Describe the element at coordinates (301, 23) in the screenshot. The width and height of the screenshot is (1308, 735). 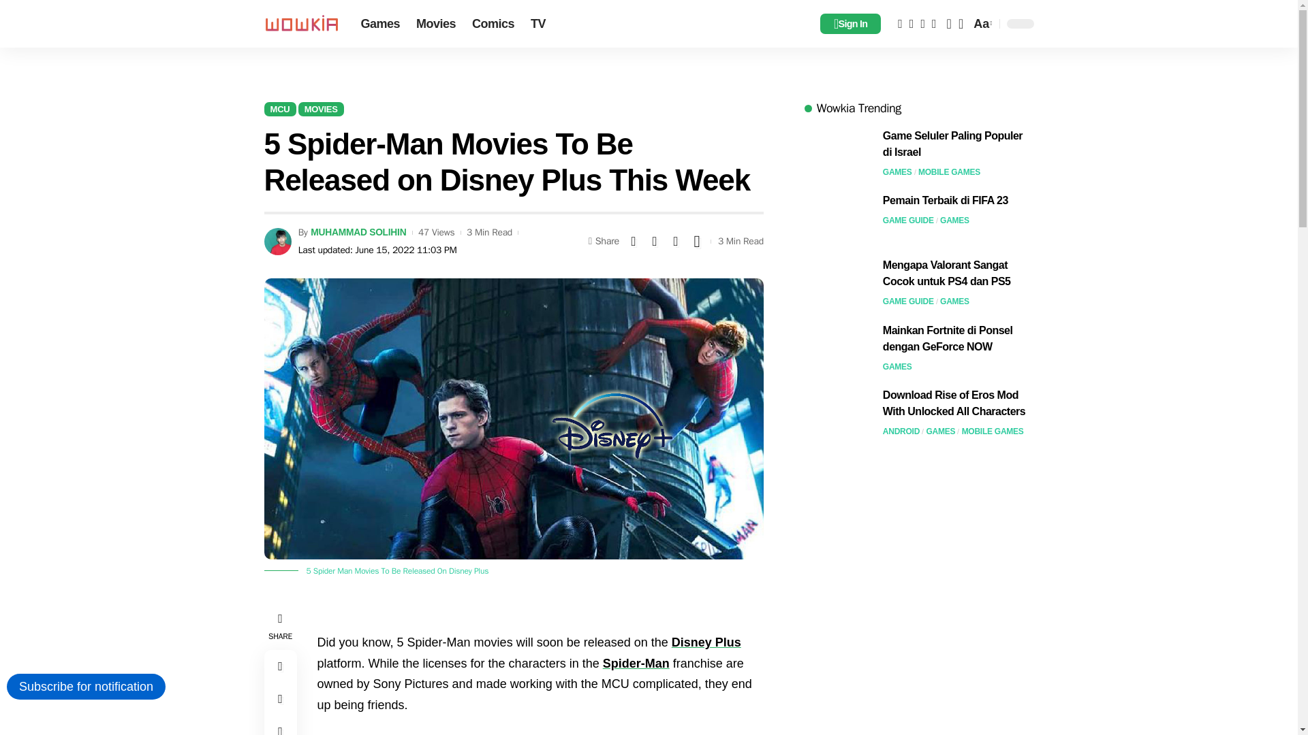
I see `Wowkia.com` at that location.